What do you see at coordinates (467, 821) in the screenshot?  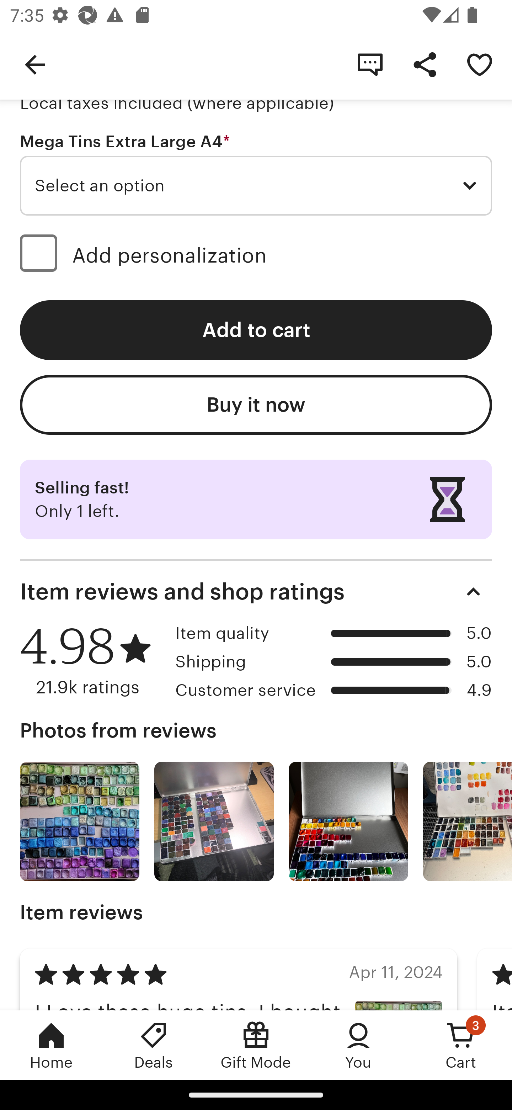 I see `Photo from review` at bounding box center [467, 821].